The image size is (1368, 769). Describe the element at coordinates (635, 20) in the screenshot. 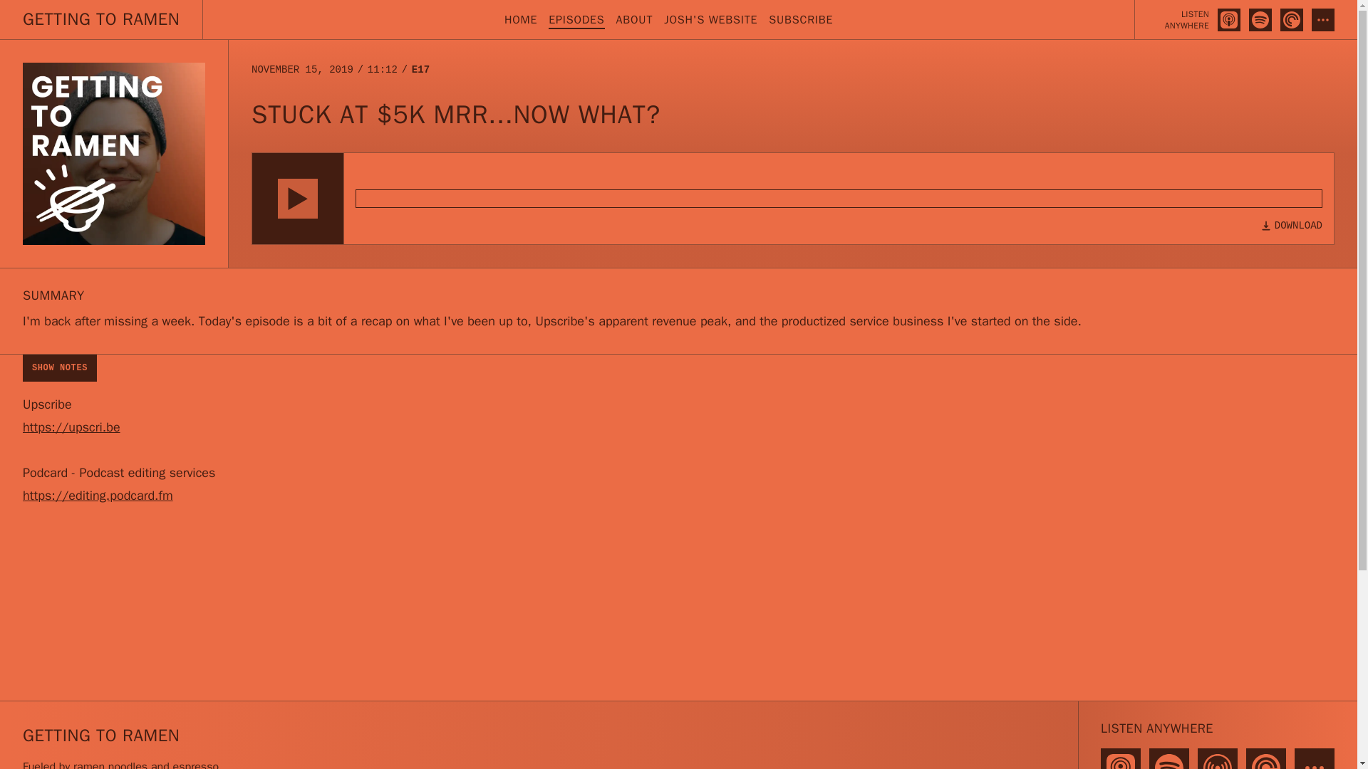

I see `About` at that location.